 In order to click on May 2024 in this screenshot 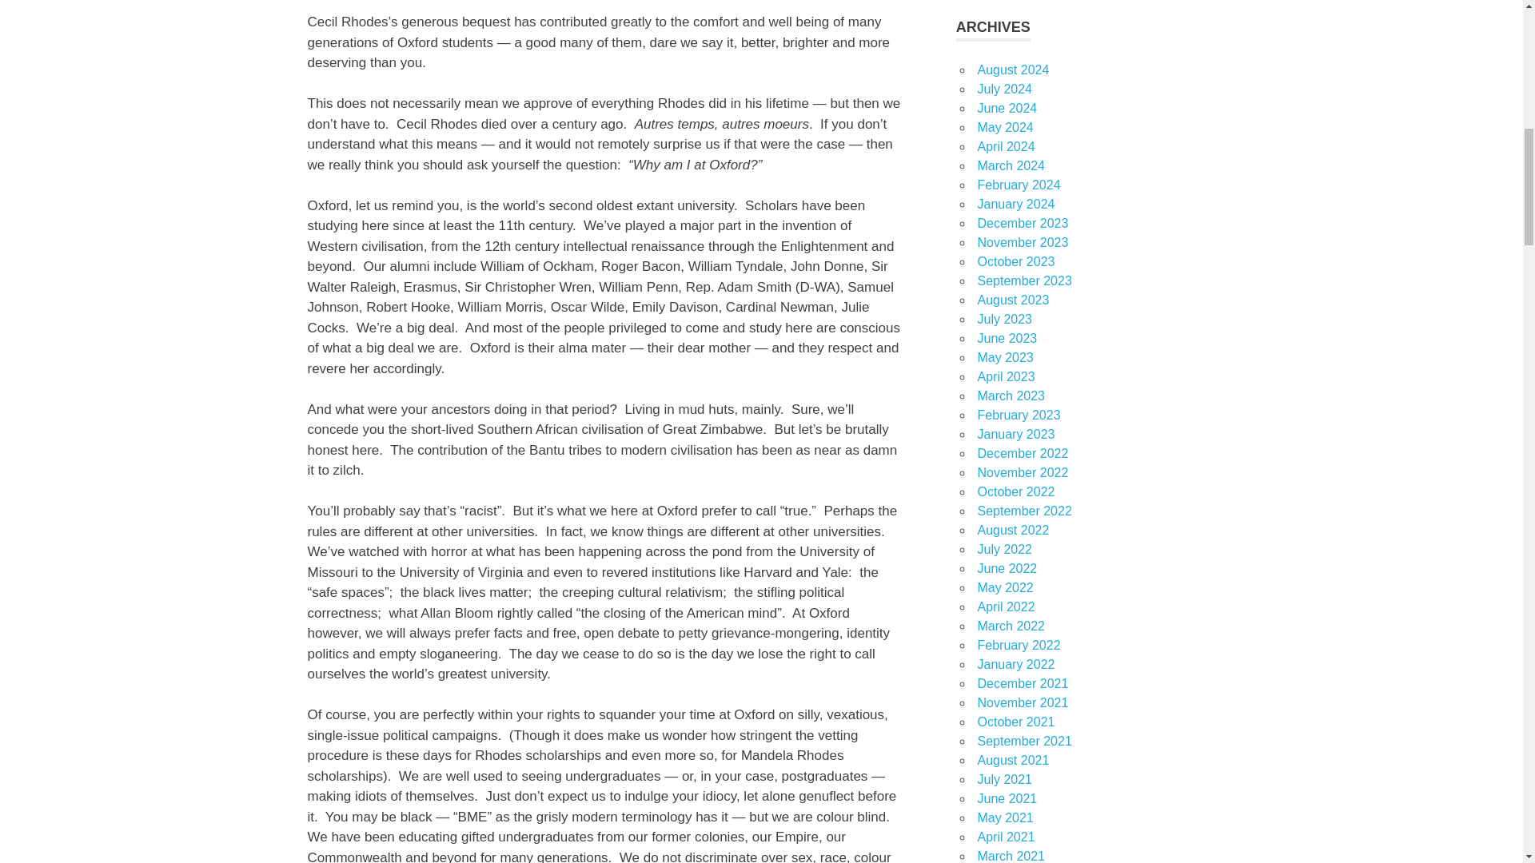, I will do `click(1004, 128)`.